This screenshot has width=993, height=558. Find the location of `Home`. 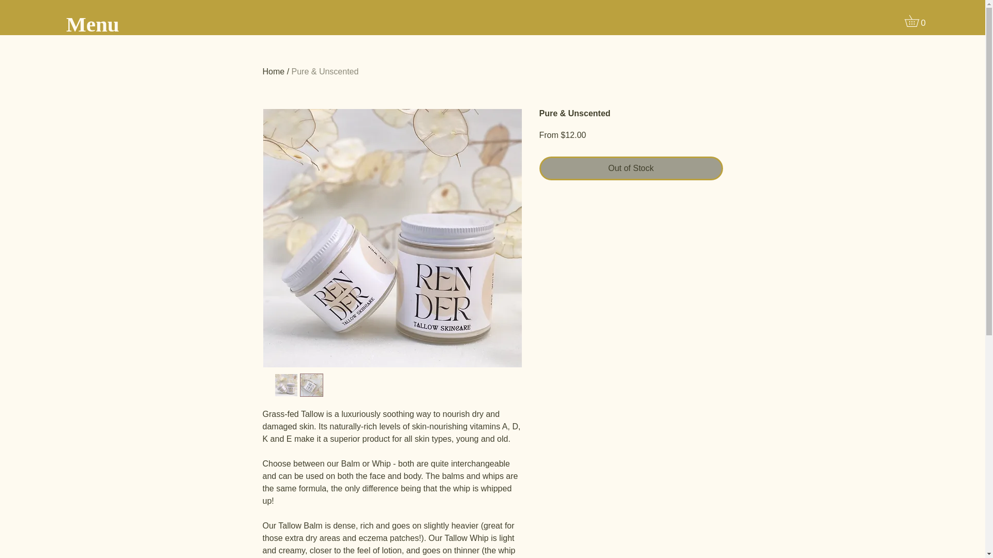

Home is located at coordinates (274, 71).